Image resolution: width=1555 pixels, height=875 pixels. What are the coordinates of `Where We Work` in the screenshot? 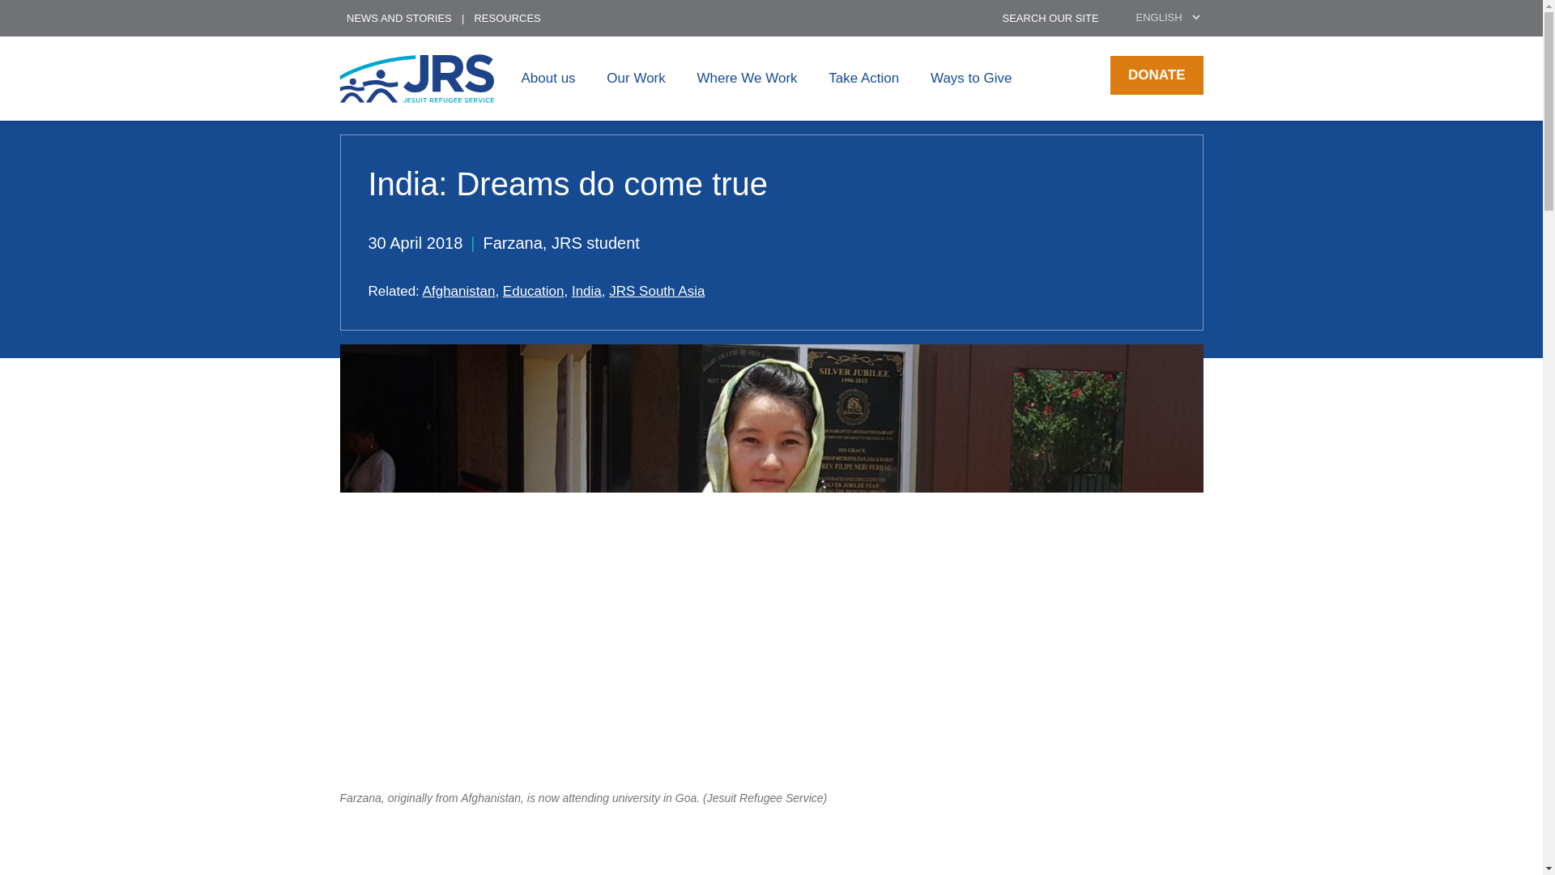 It's located at (747, 78).